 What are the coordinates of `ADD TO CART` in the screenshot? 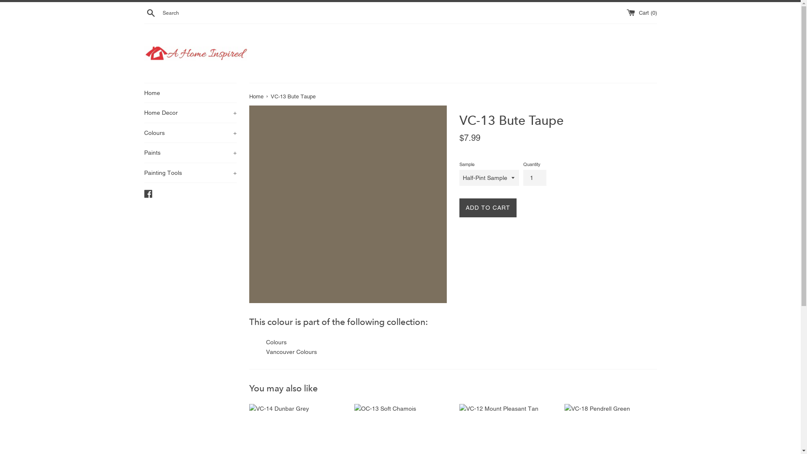 It's located at (488, 208).